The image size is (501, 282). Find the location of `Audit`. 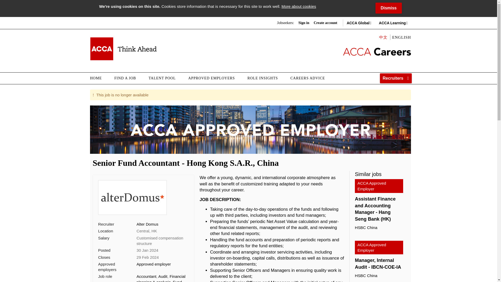

Audit is located at coordinates (163, 276).